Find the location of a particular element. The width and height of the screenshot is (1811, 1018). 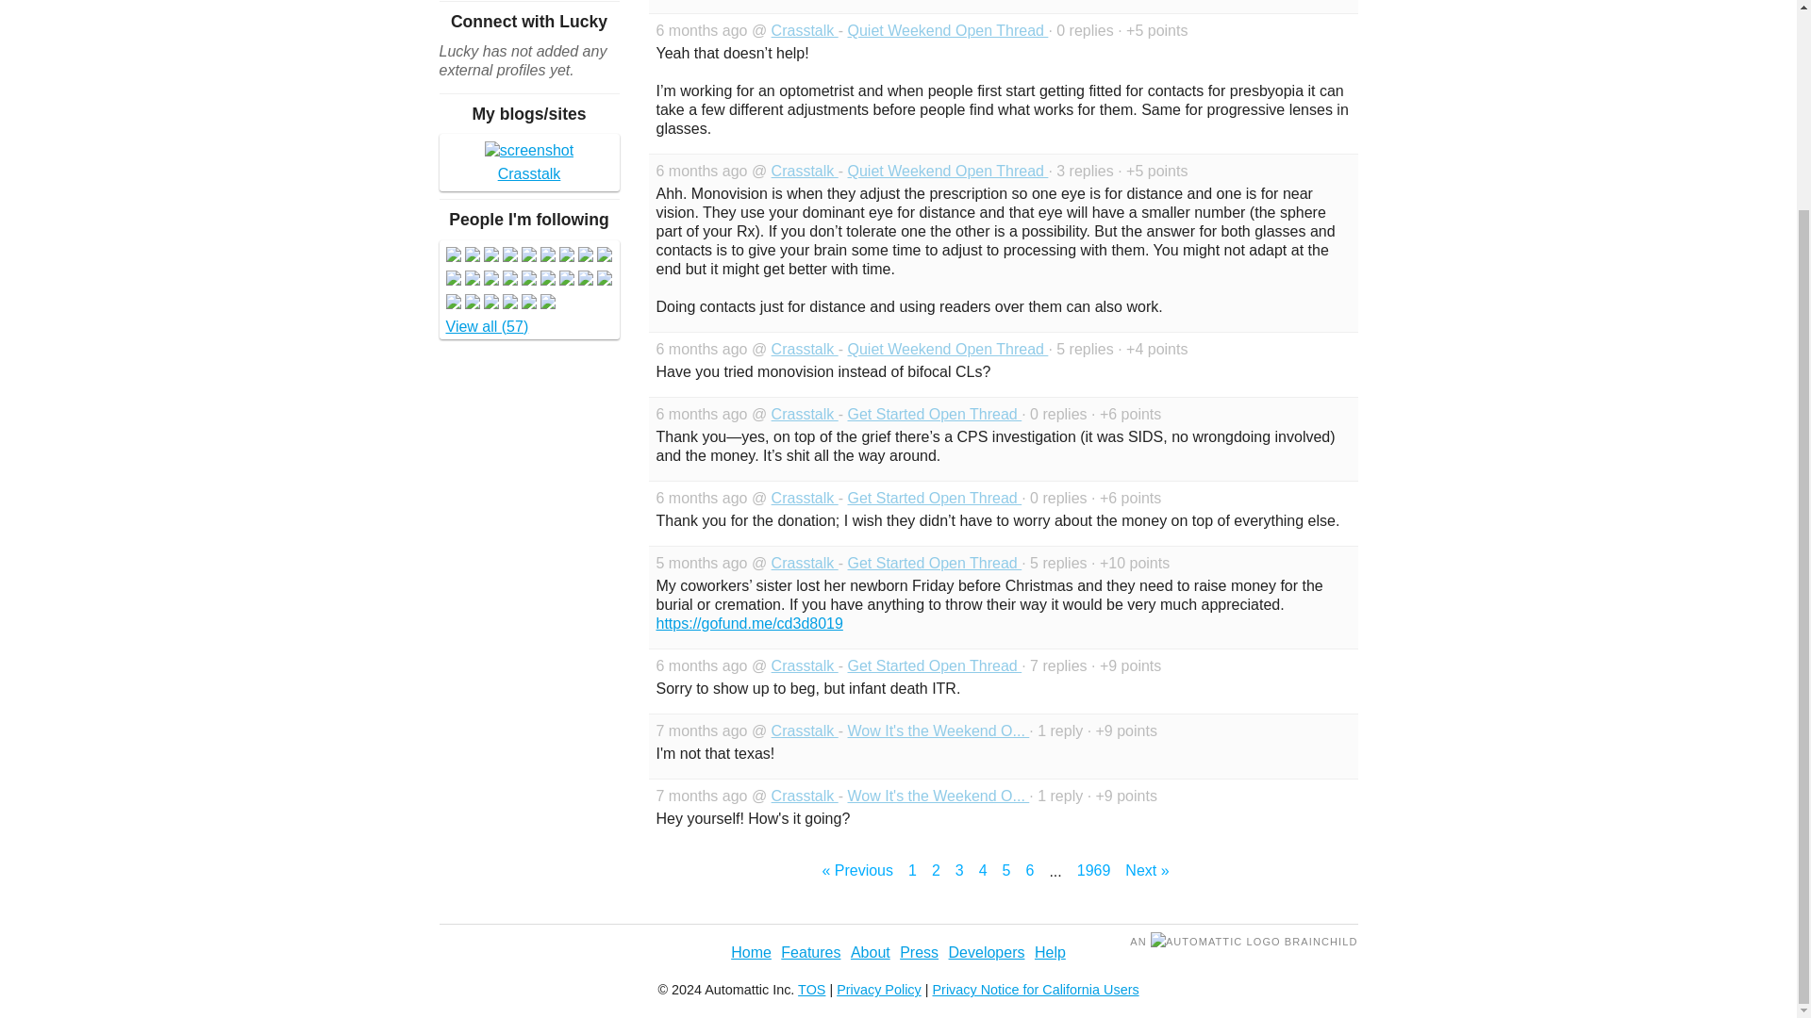

DorothyBarker is located at coordinates (472, 256).